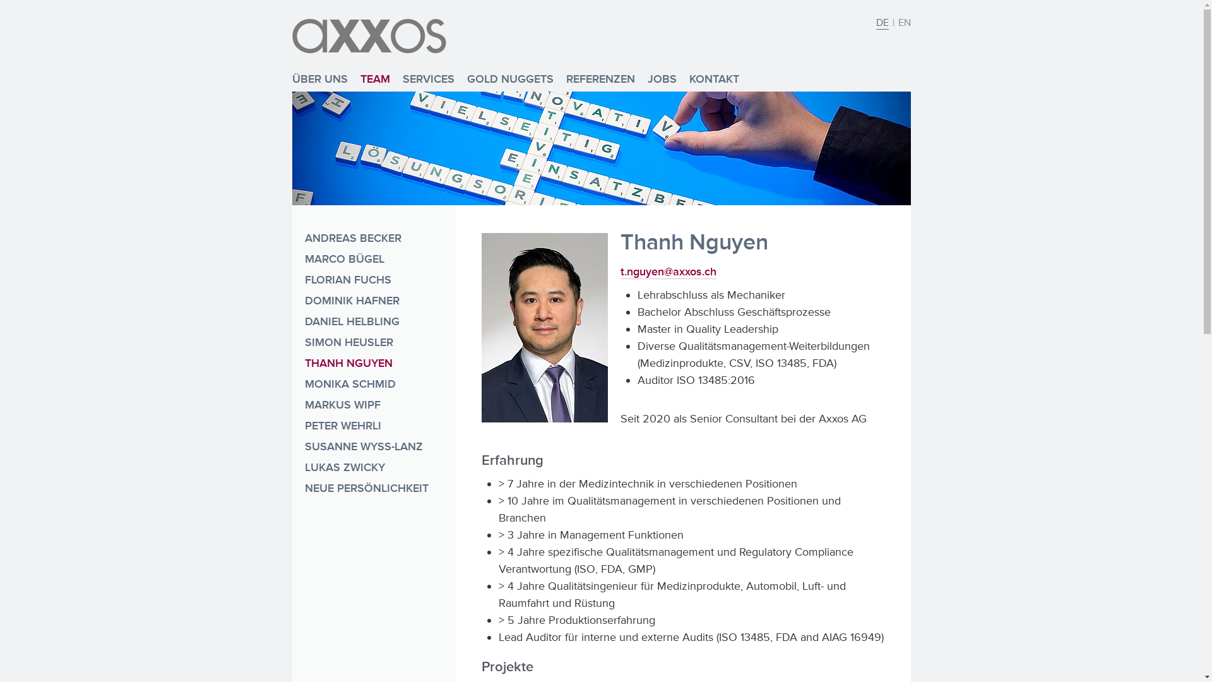  I want to click on EN, so click(904, 23).